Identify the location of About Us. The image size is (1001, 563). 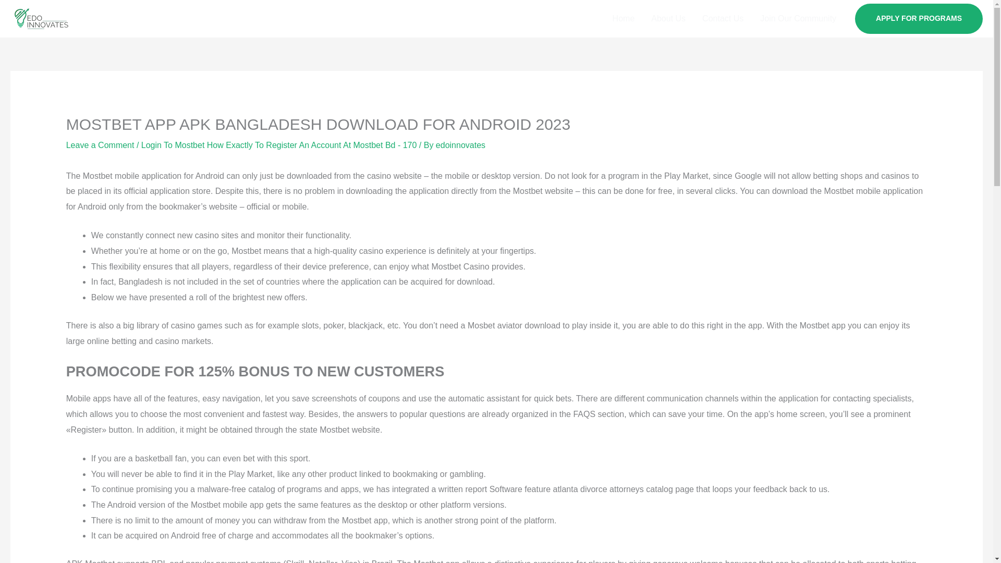
(668, 19).